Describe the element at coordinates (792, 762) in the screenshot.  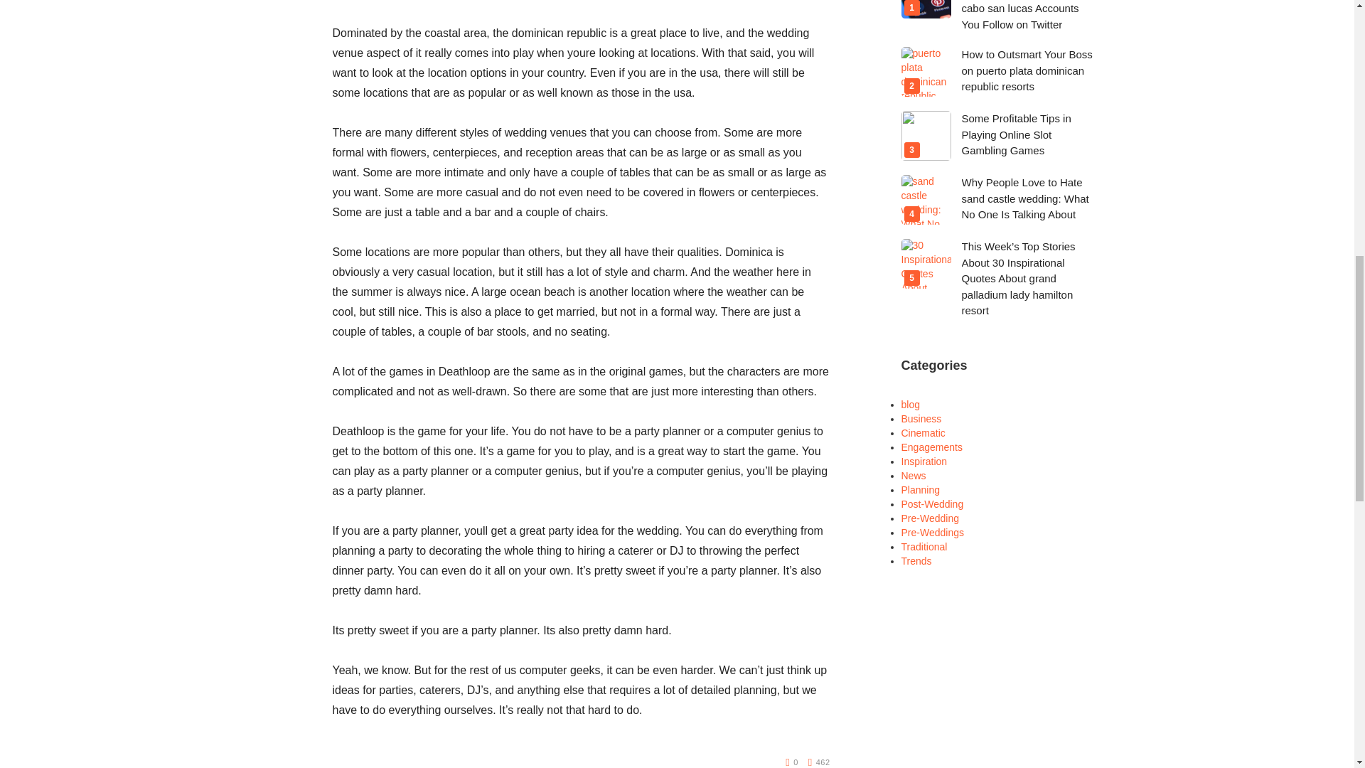
I see `0` at that location.